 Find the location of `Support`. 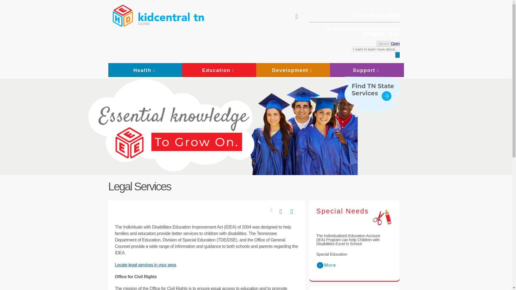

Support is located at coordinates (367, 70).